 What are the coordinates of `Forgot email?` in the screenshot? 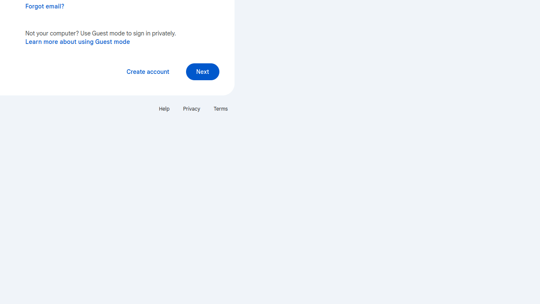 It's located at (45, 6).